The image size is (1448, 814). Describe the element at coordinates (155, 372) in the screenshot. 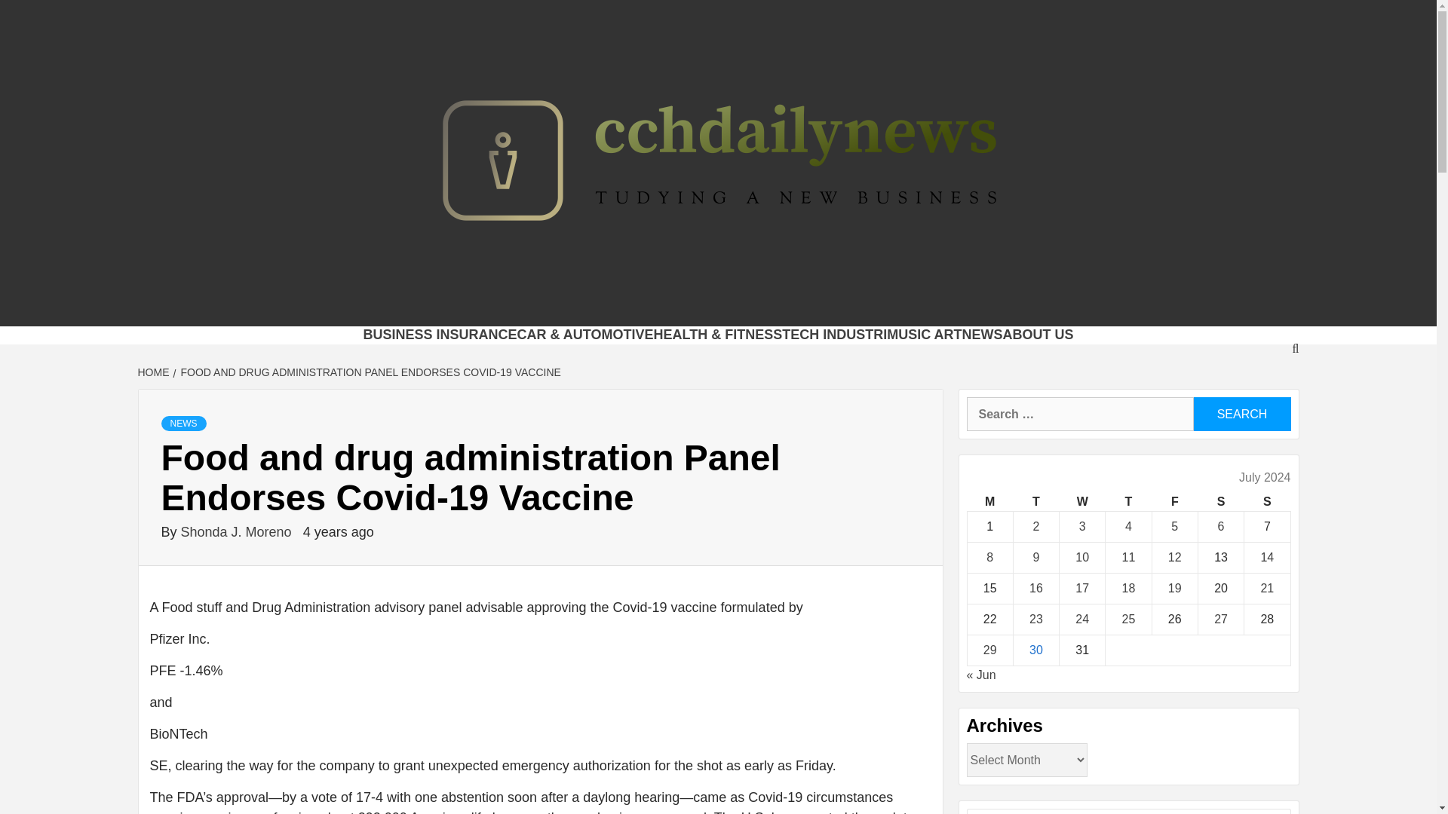

I see `HOME` at that location.